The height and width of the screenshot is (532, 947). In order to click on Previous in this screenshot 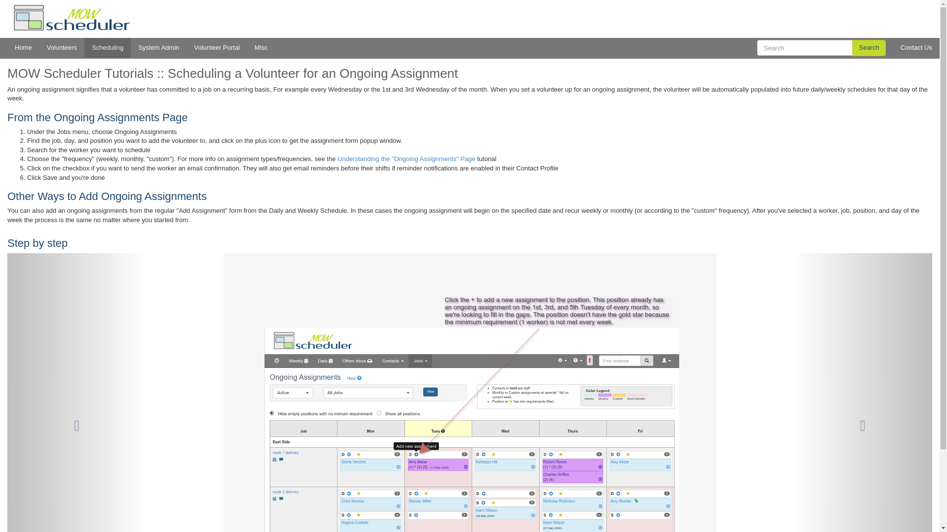, I will do `click(76, 393)`.